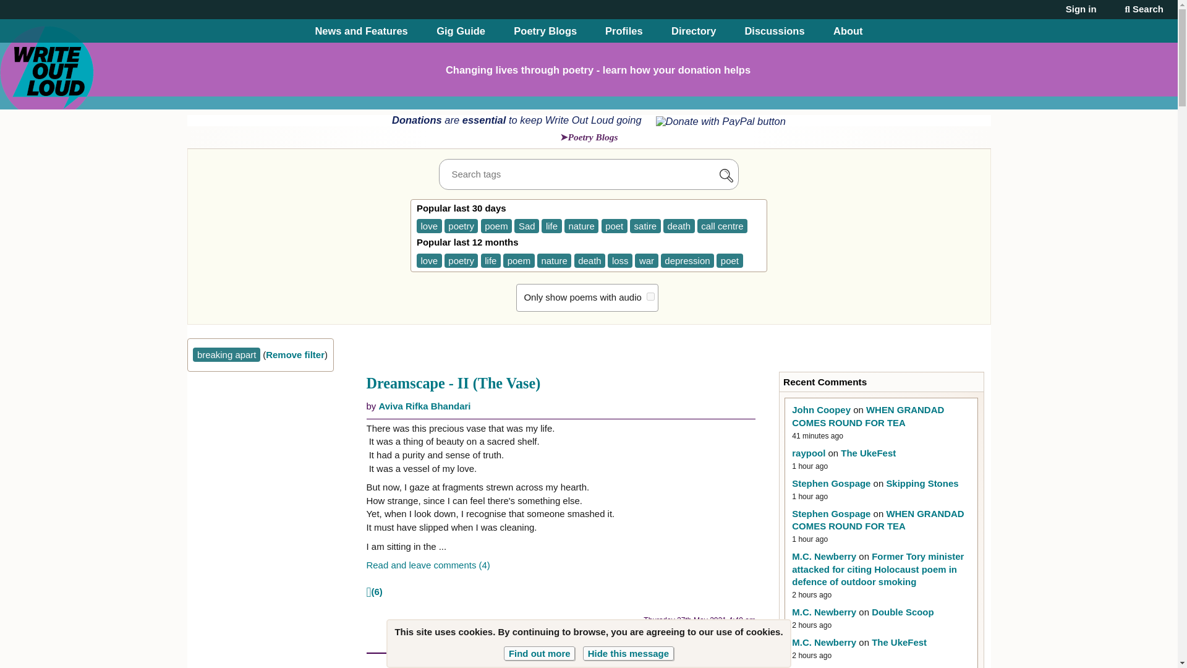 The image size is (1187, 668). I want to click on death, so click(590, 261).